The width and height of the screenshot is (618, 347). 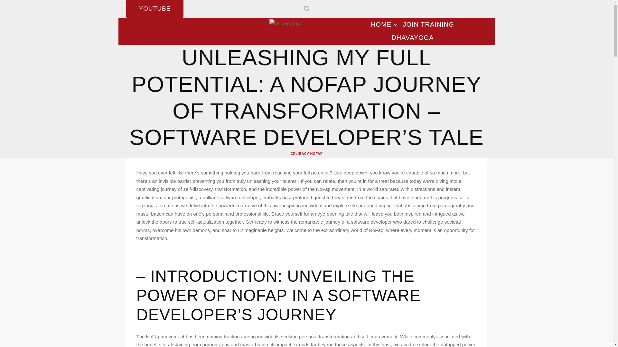 I want to click on JOIN TRAINING, so click(x=428, y=24).